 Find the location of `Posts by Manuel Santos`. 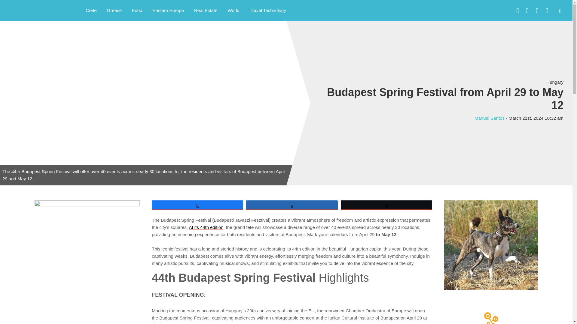

Posts by Manuel Santos is located at coordinates (489, 118).